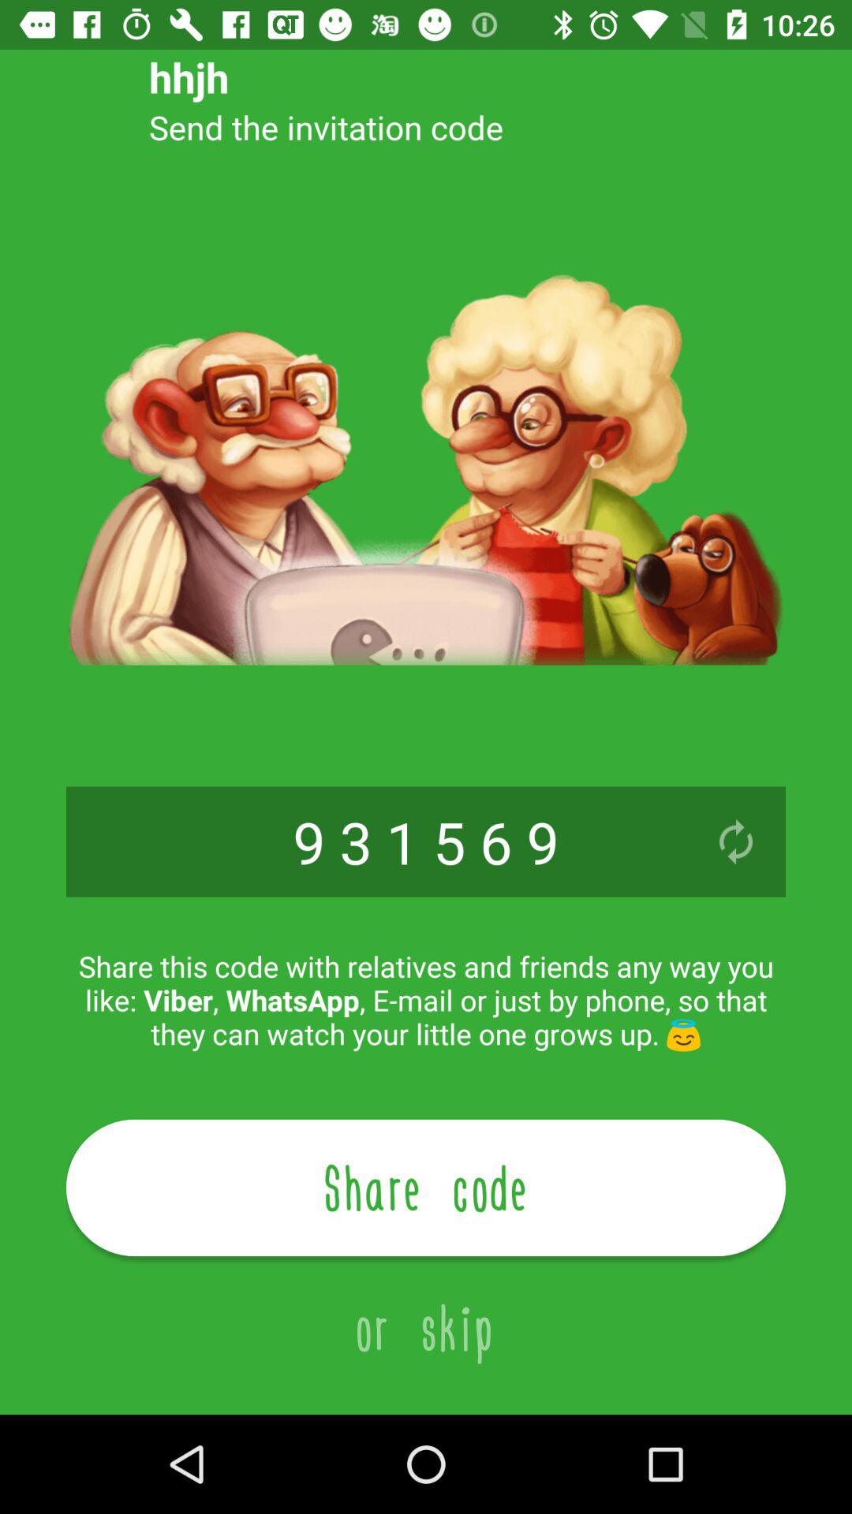  Describe the element at coordinates (735, 841) in the screenshot. I see `choose the icon on the right` at that location.